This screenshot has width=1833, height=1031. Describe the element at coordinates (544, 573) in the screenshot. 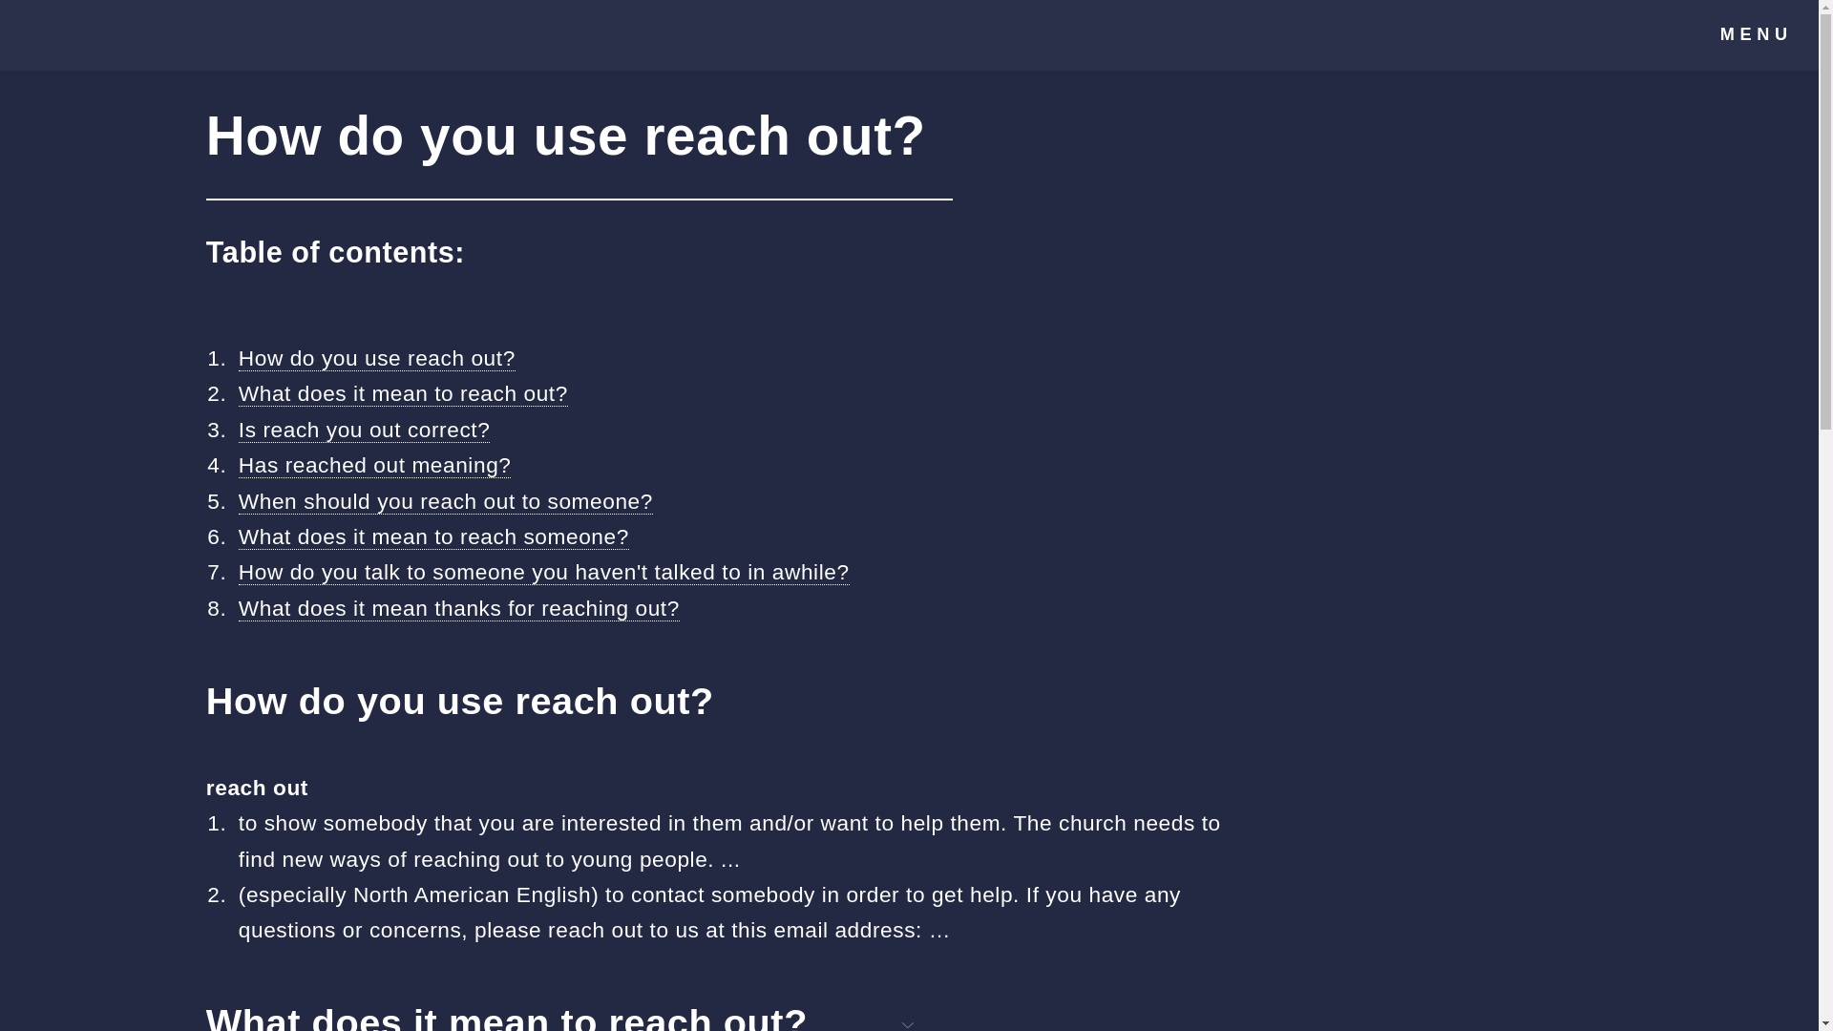

I see `How do you talk to someone you haven't talked to in awhile?` at that location.